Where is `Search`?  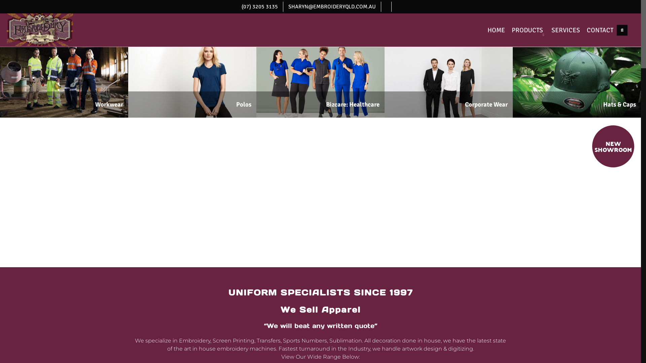 Search is located at coordinates (608, 31).